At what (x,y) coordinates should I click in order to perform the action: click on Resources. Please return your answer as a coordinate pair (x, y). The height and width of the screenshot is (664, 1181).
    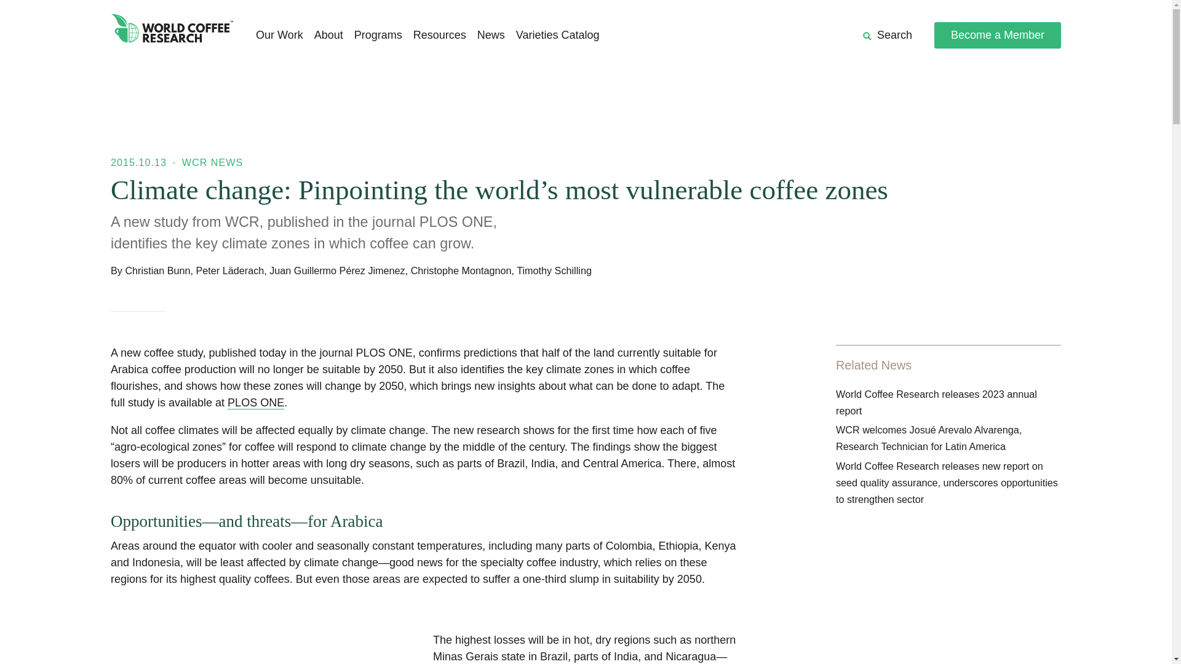
    Looking at the image, I should click on (440, 36).